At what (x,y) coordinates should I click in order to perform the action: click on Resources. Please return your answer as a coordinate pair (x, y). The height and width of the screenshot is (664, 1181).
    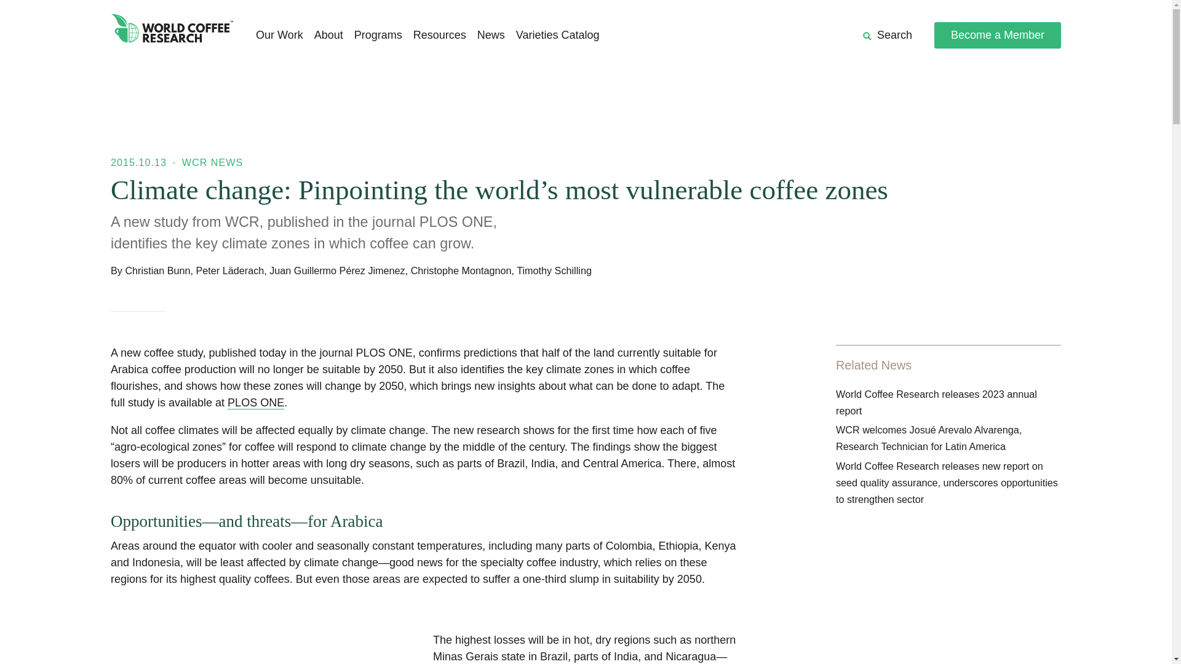
    Looking at the image, I should click on (440, 36).